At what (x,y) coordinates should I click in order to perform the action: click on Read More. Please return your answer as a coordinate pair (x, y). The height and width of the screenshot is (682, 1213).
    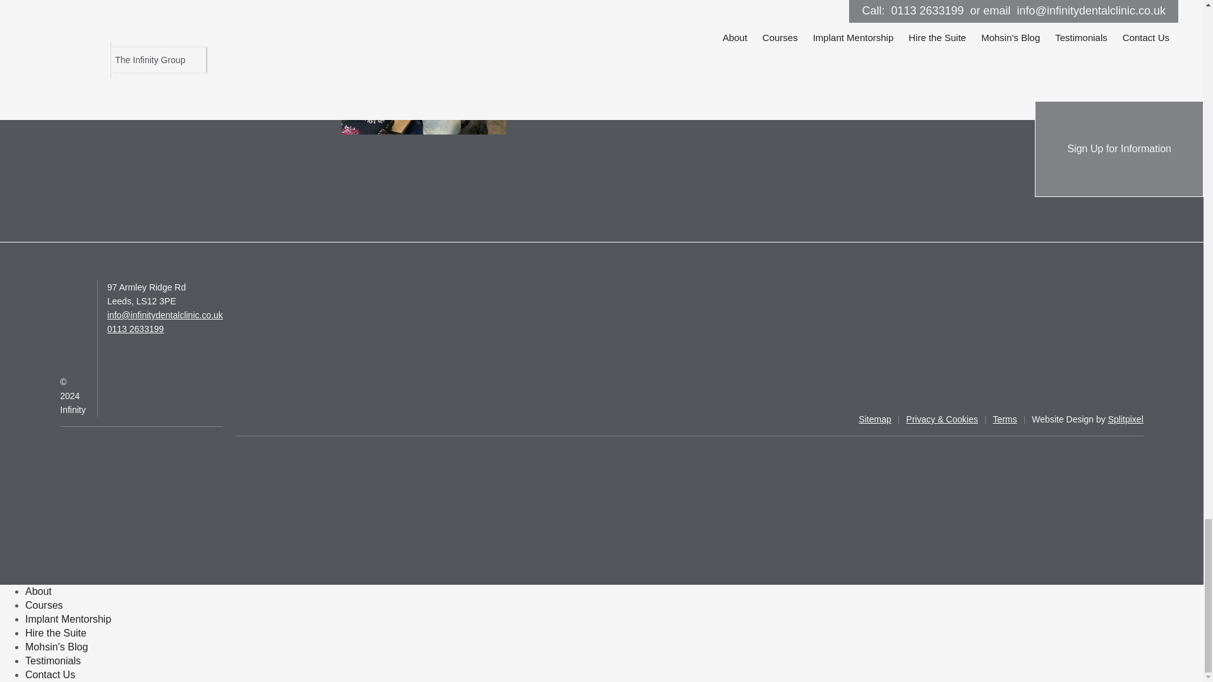
    Looking at the image, I should click on (567, 102).